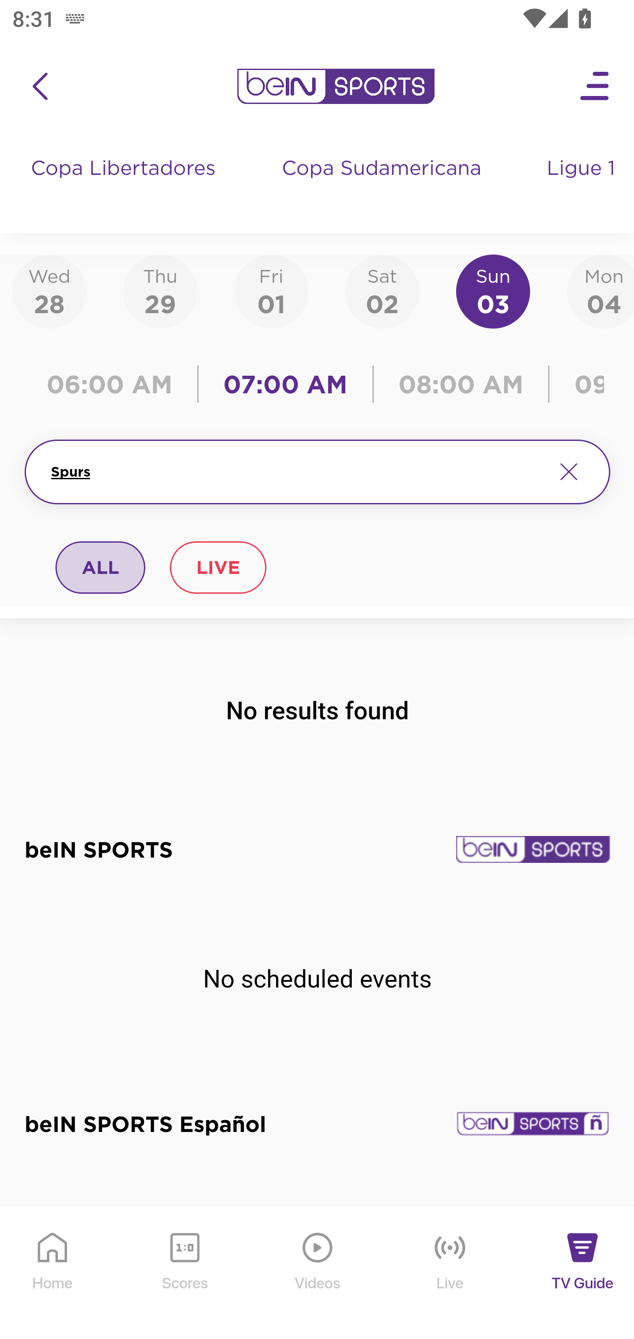  What do you see at coordinates (217, 567) in the screenshot?
I see `LIVE` at bounding box center [217, 567].